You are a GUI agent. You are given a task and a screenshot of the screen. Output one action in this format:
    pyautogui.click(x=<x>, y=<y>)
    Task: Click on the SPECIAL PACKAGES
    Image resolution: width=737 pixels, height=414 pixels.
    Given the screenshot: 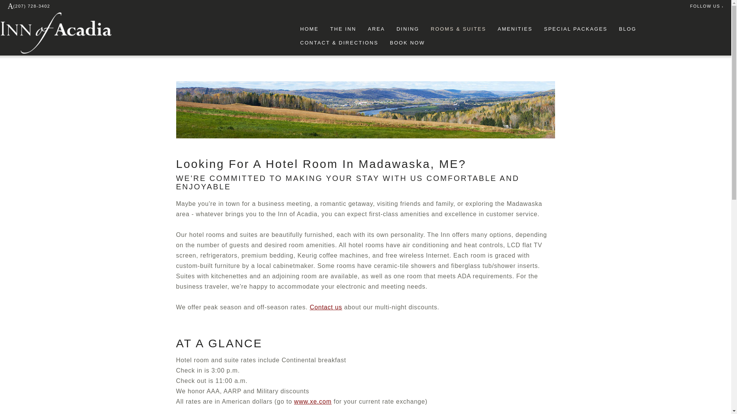 What is the action you would take?
    pyautogui.click(x=575, y=29)
    